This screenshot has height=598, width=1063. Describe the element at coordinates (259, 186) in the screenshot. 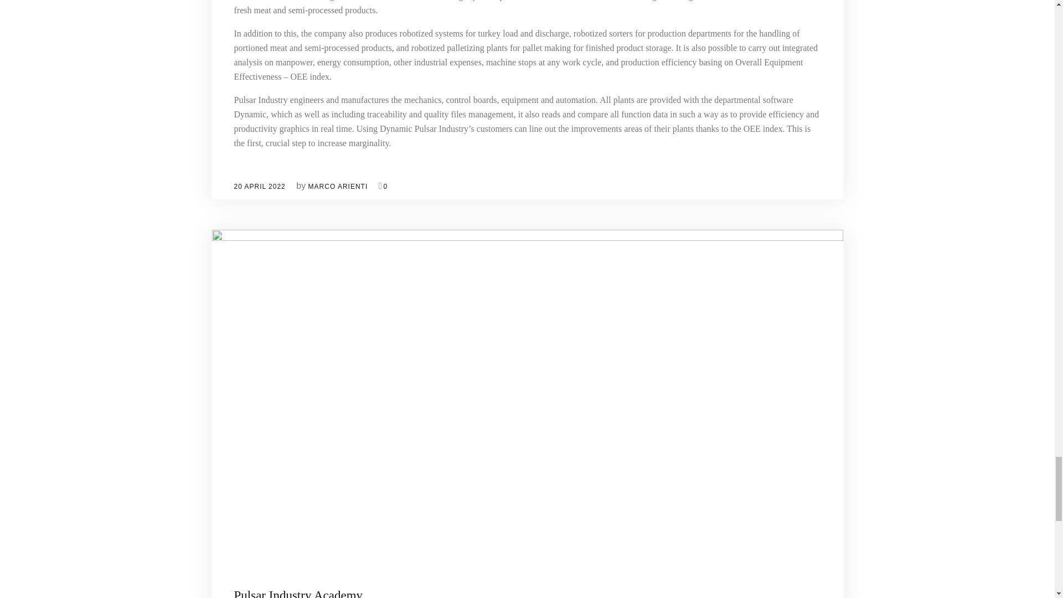

I see `20 APRIL 2022` at that location.